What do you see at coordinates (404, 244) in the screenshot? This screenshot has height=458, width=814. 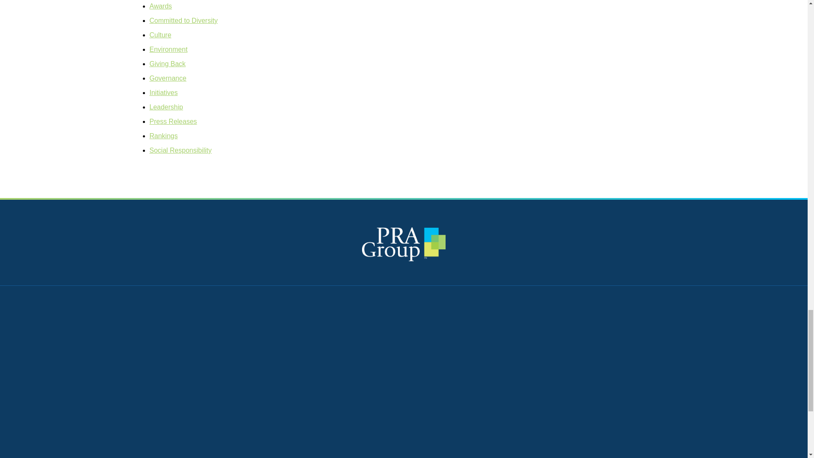 I see `PRA Group` at bounding box center [404, 244].